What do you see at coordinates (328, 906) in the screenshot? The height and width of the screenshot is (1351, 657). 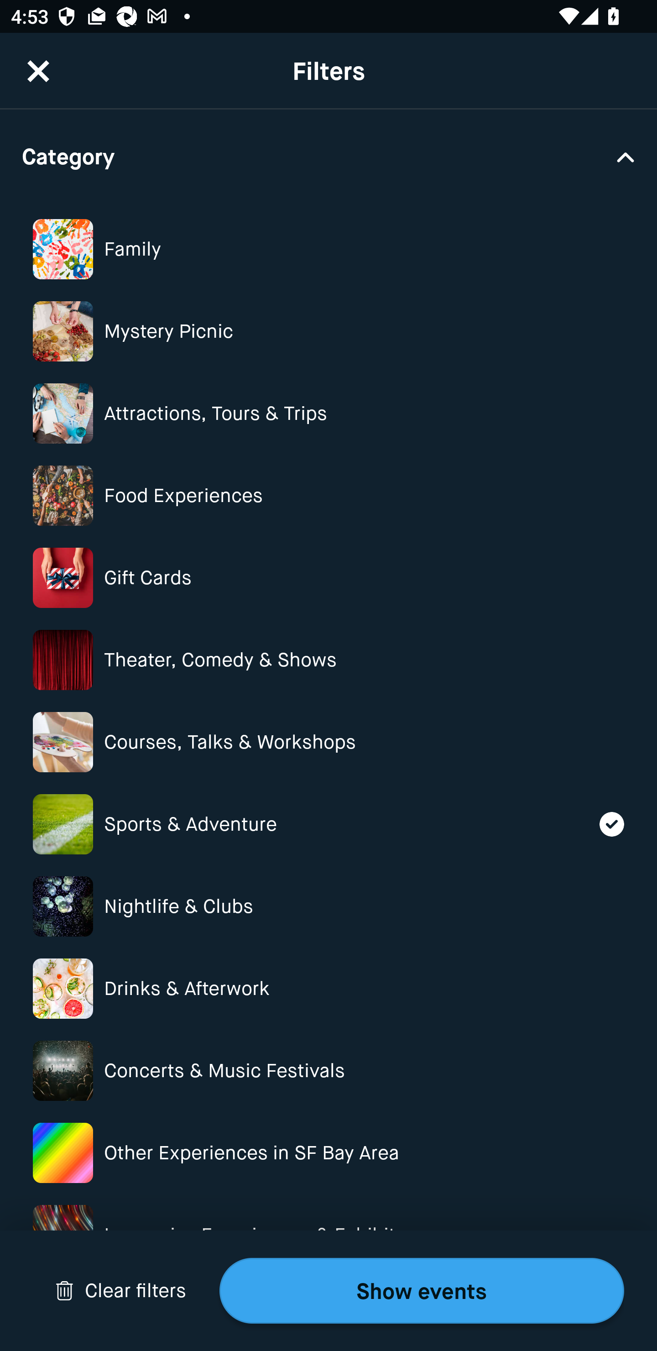 I see `Category Image Nightlife & Clubs` at bounding box center [328, 906].